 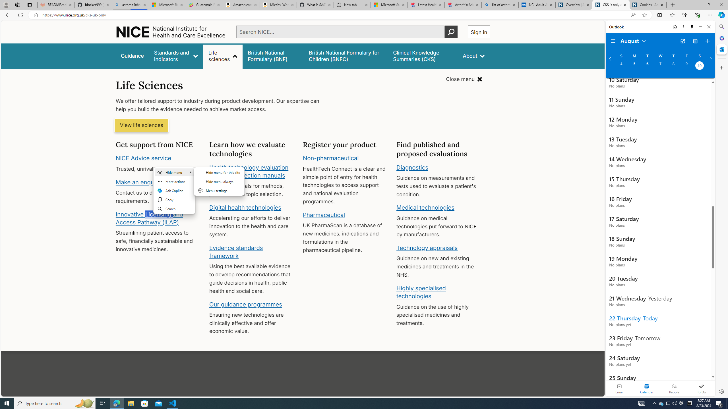 What do you see at coordinates (634, 40) in the screenshot?
I see `August` at bounding box center [634, 40].